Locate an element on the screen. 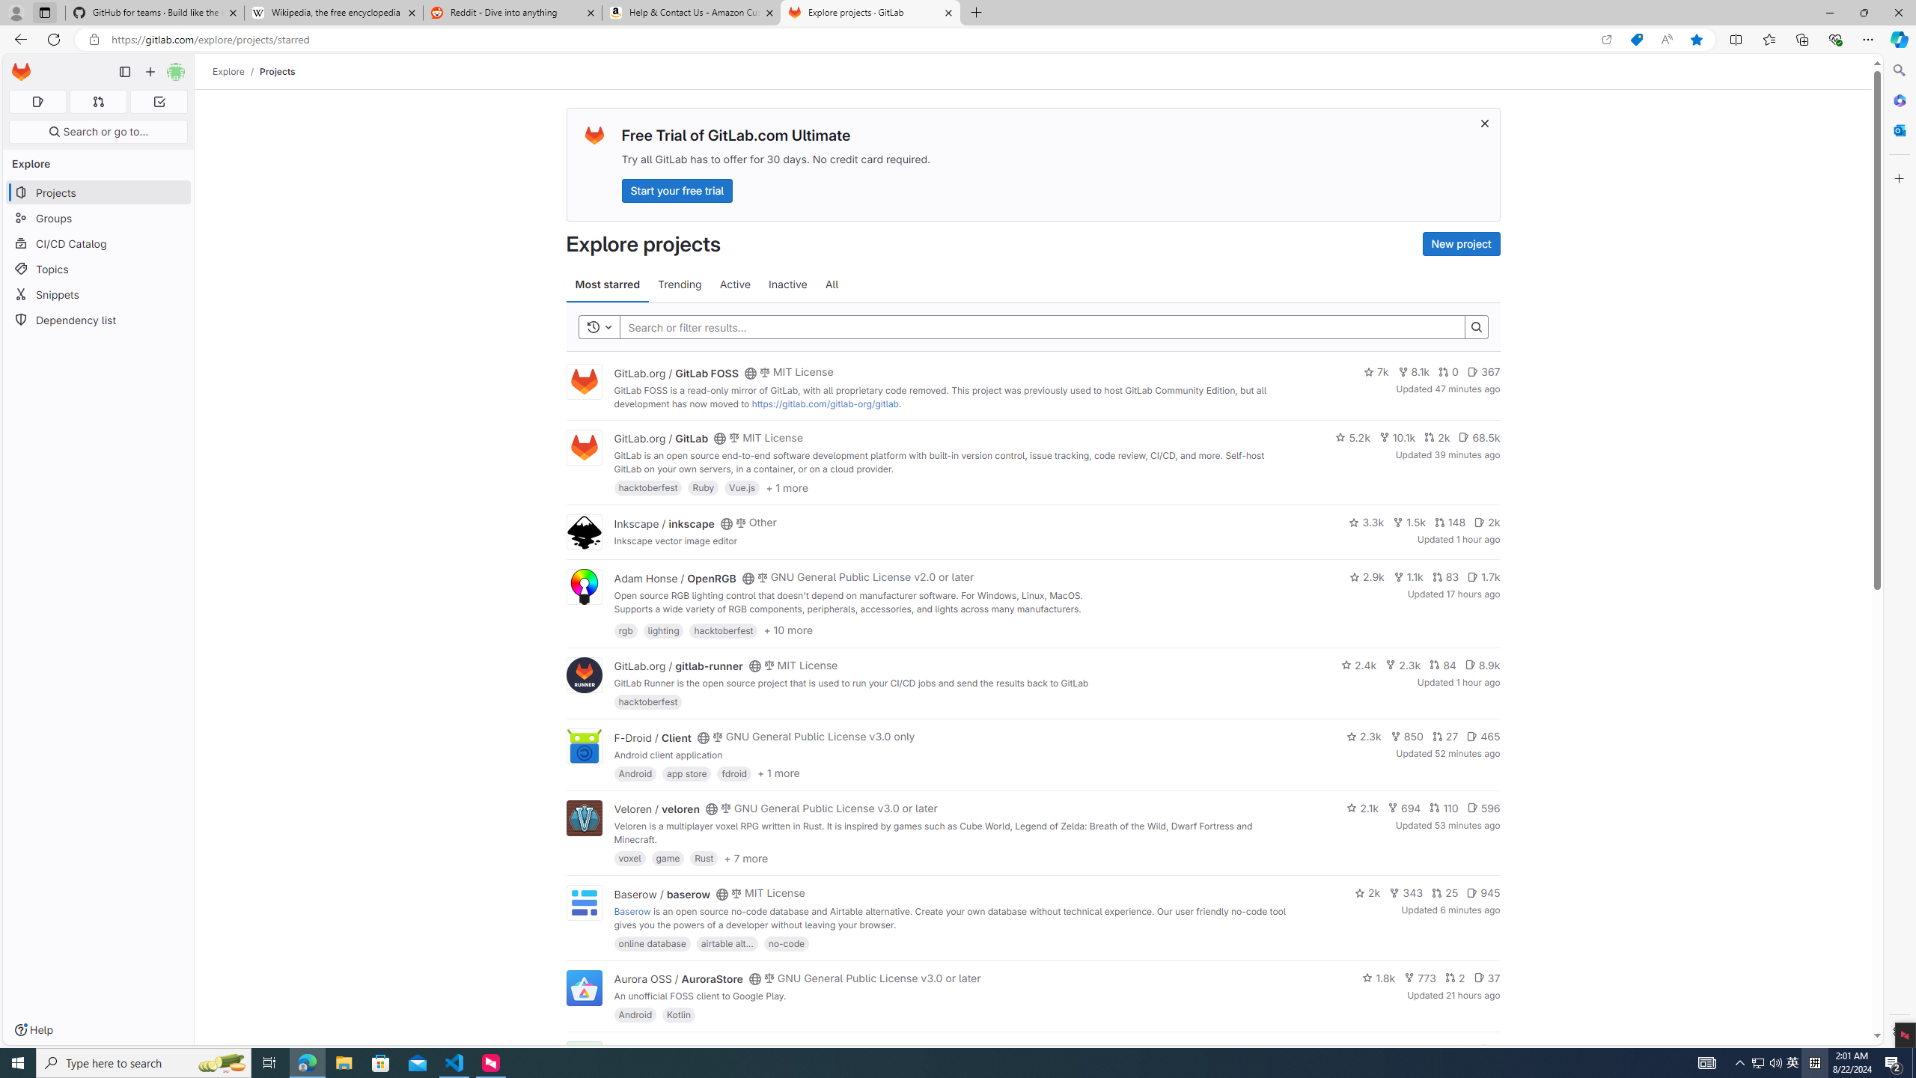 This screenshot has width=1916, height=1078. rgb is located at coordinates (626, 630).